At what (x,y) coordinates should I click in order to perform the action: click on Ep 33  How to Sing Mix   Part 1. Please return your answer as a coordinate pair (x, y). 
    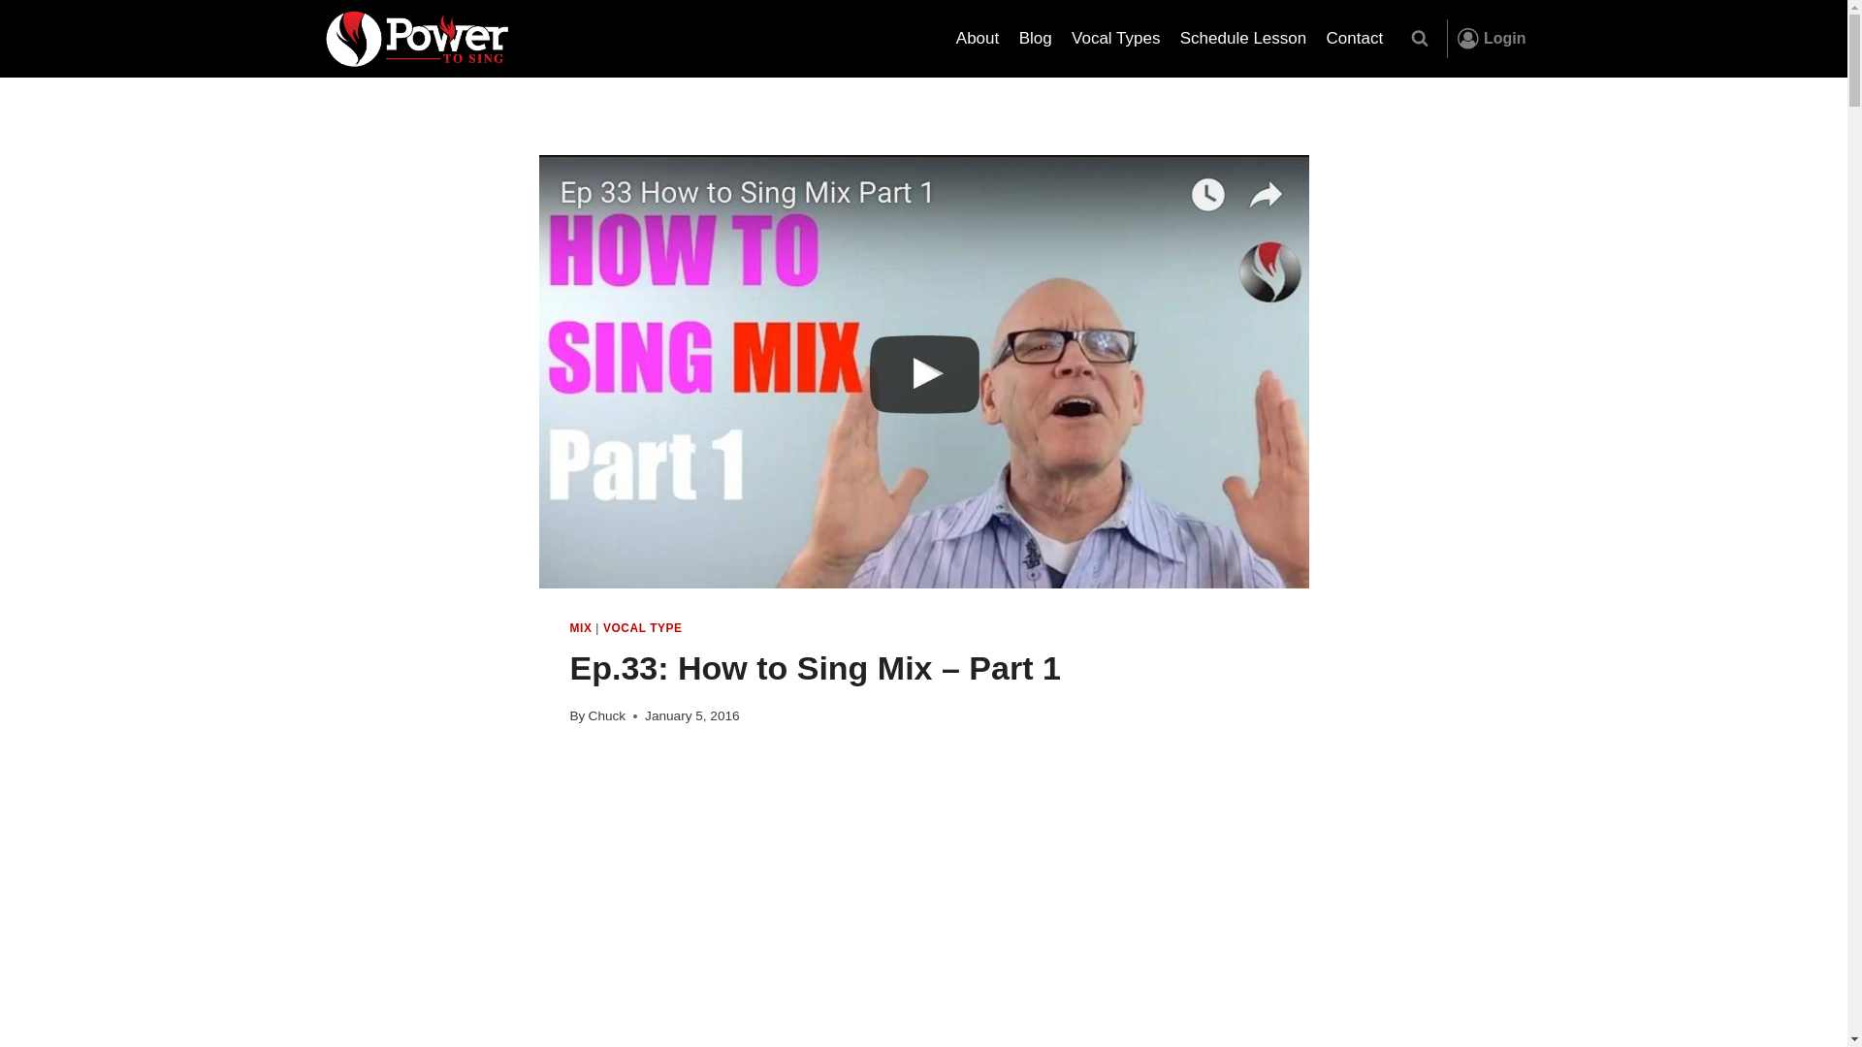
    Looking at the image, I should click on (923, 902).